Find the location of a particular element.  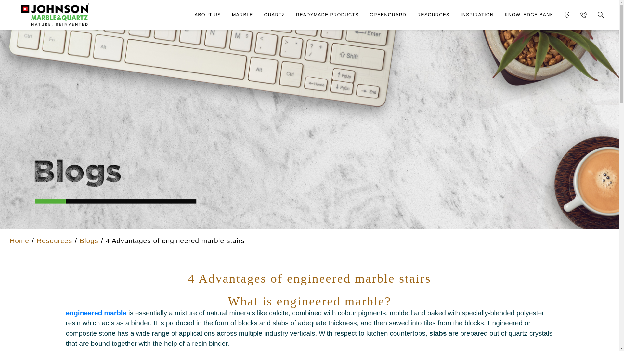

INSPIRATION is located at coordinates (477, 15).